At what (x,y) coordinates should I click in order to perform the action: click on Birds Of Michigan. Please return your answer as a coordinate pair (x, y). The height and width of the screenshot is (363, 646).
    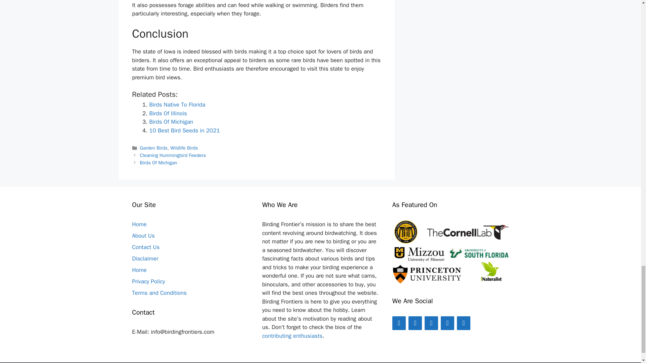
    Looking at the image, I should click on (158, 163).